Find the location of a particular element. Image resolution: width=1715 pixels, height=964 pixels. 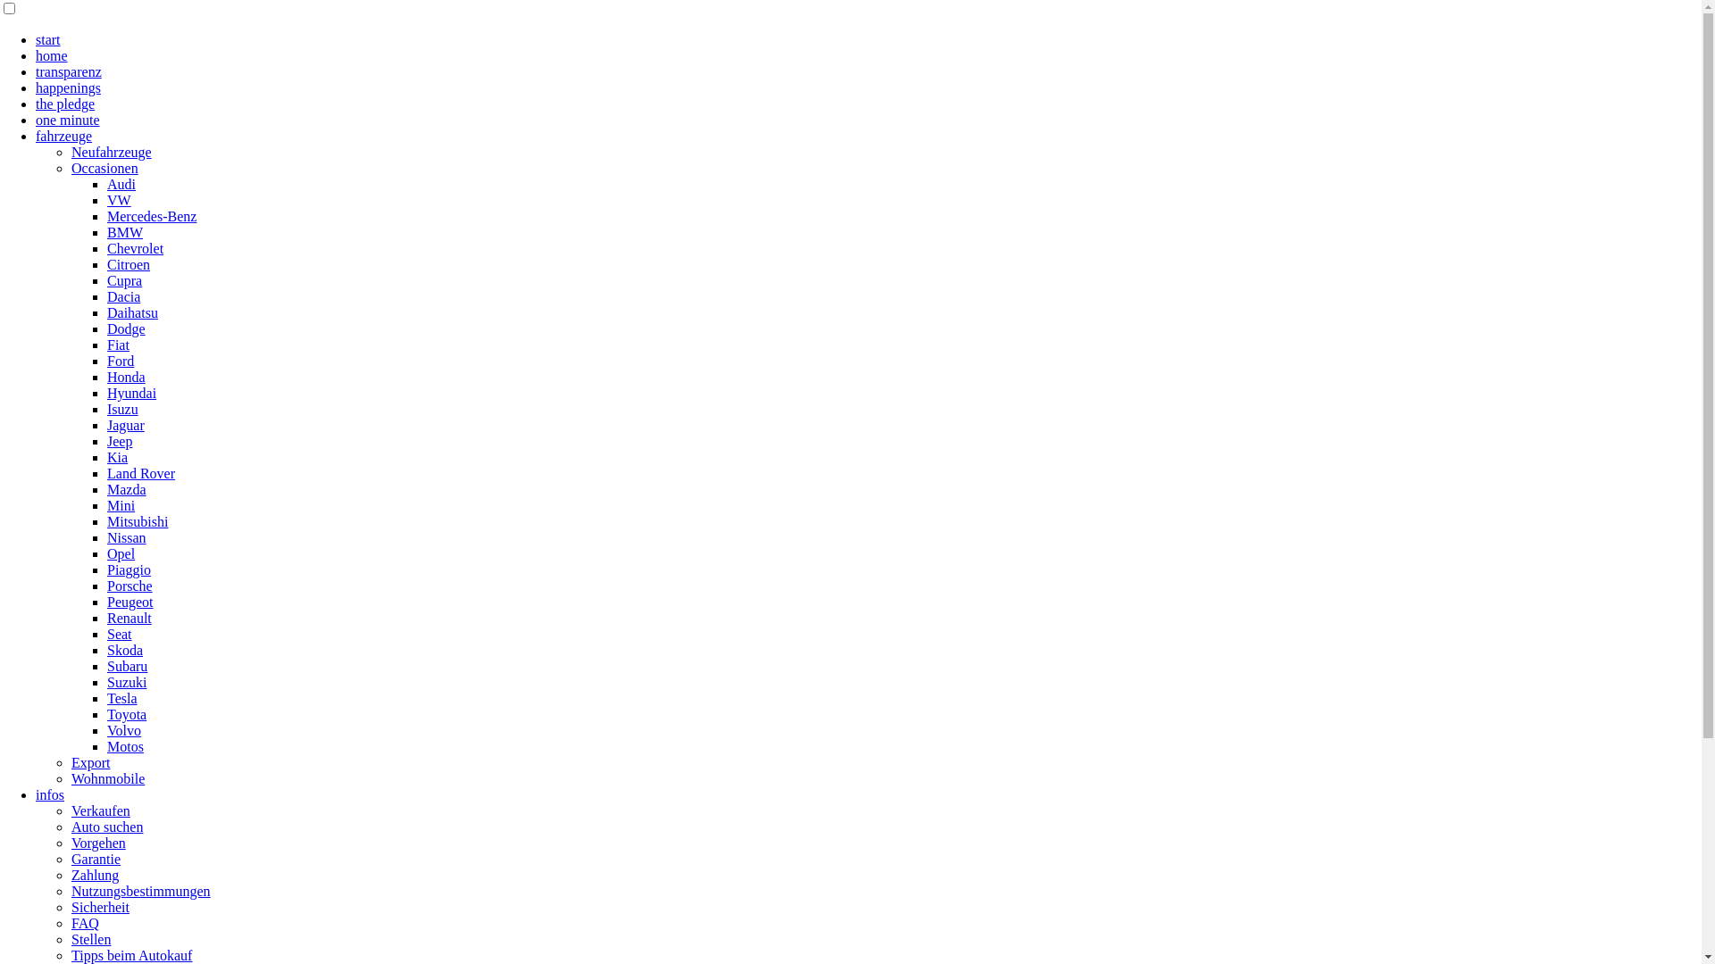

FAQ is located at coordinates (86, 923).